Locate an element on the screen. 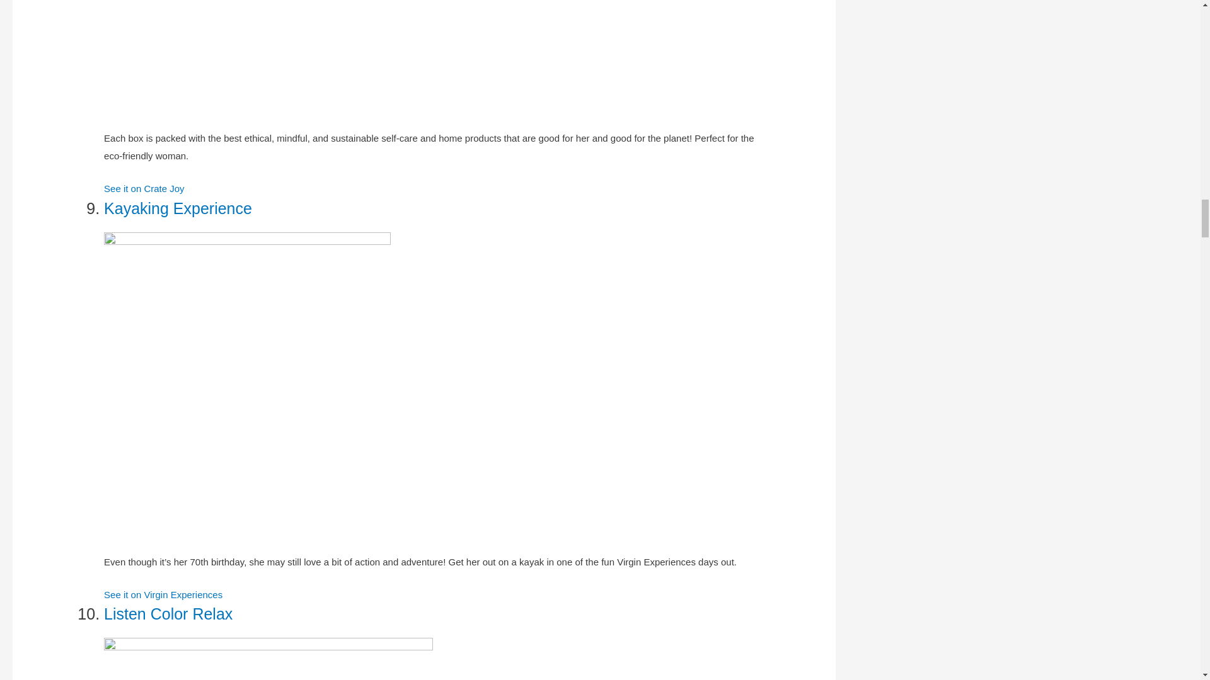 Image resolution: width=1210 pixels, height=680 pixels. Kayaking Experience is located at coordinates (178, 208).